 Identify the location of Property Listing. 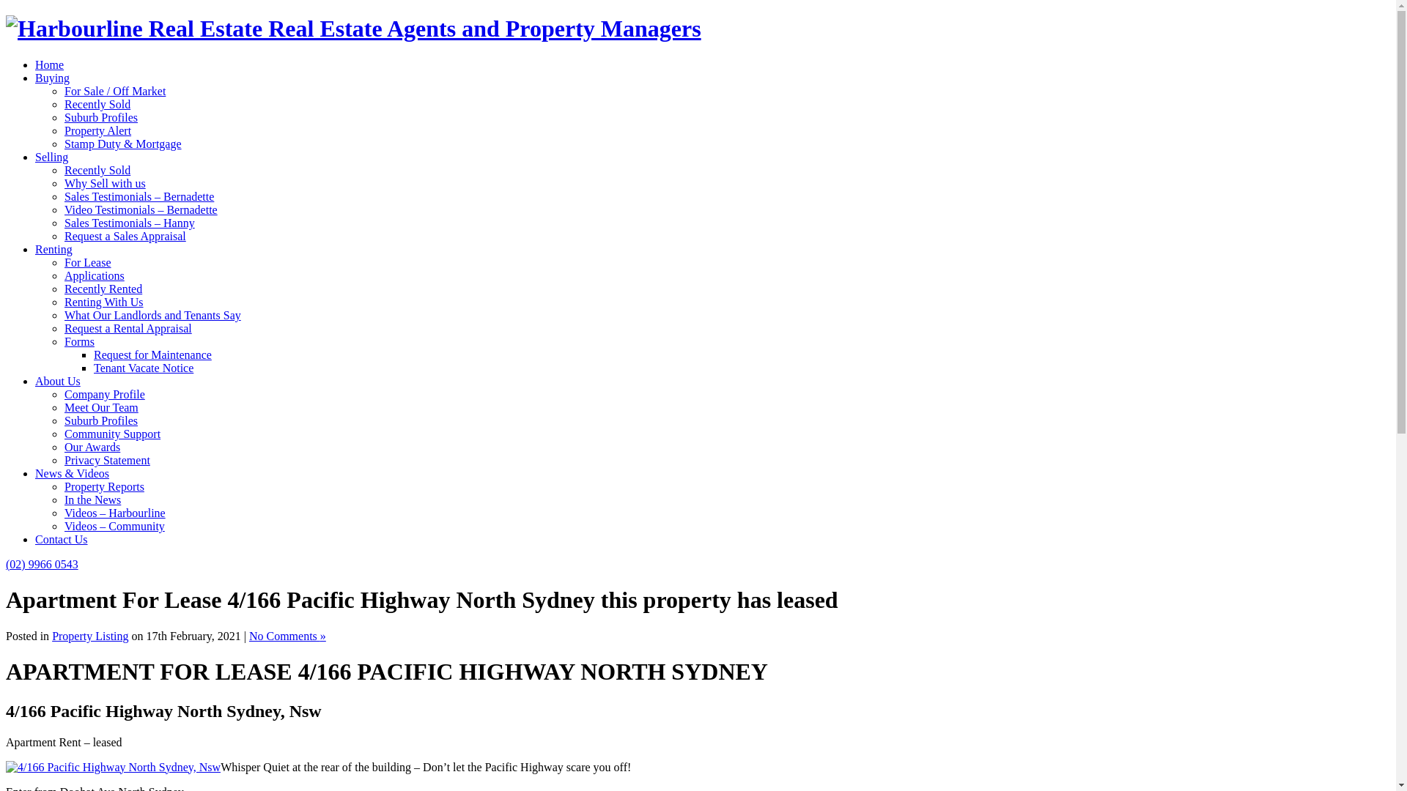
(90, 636).